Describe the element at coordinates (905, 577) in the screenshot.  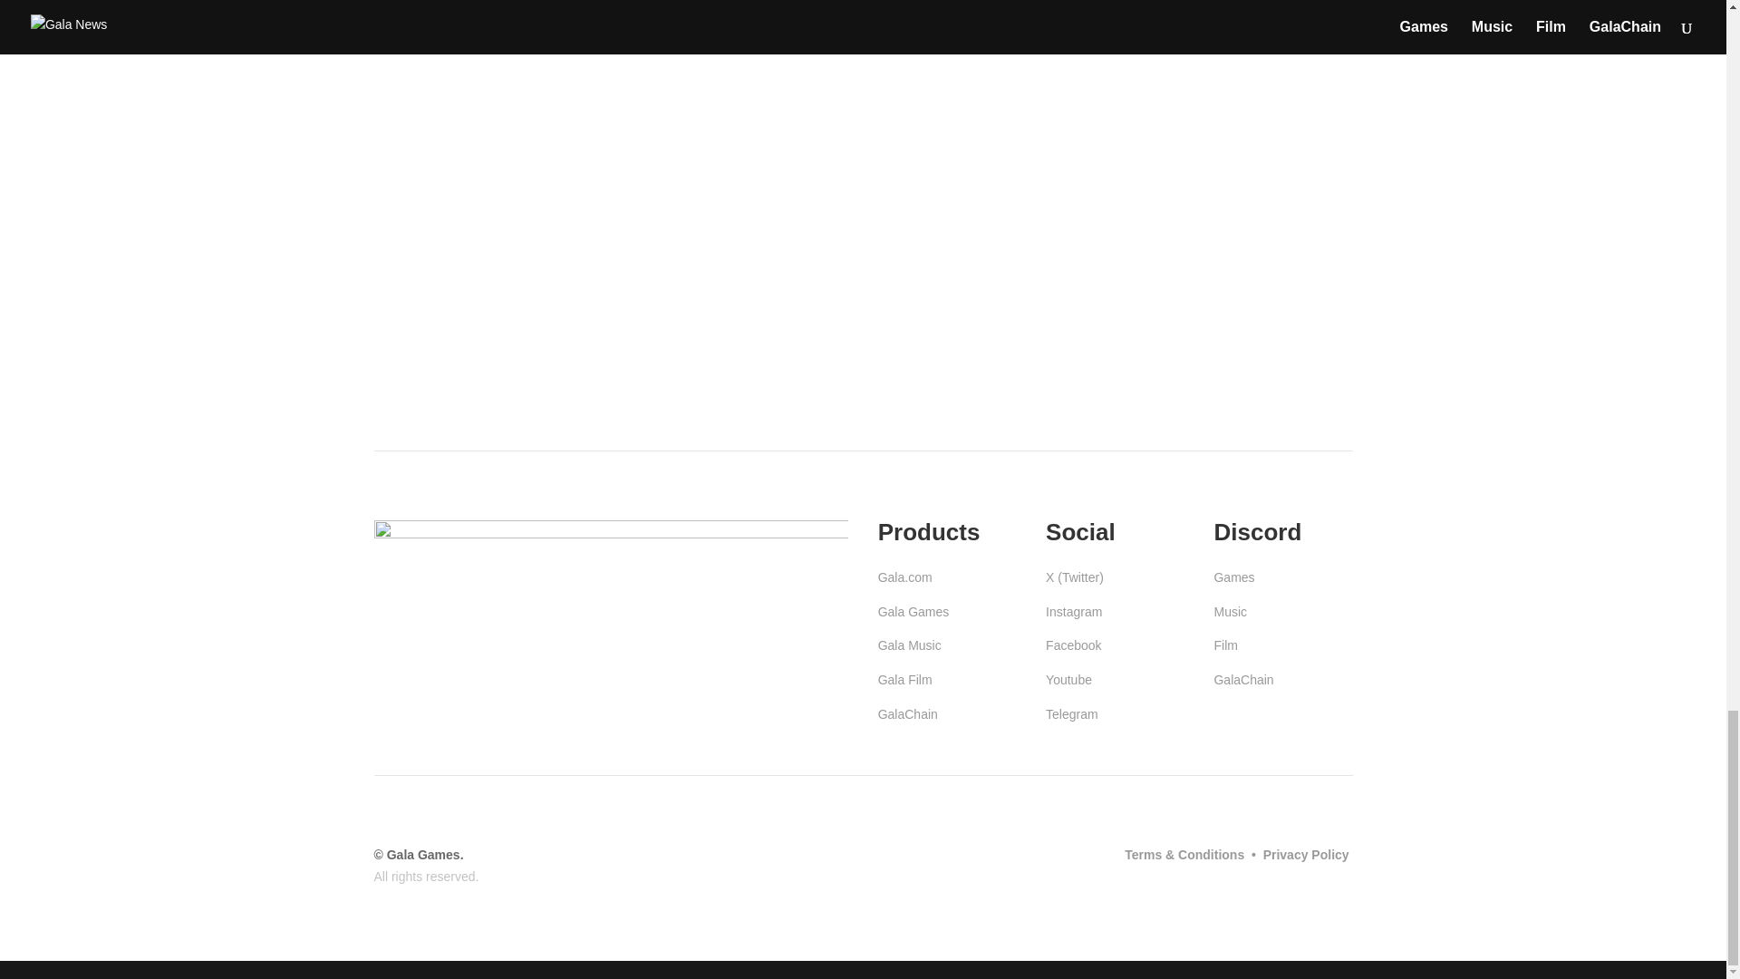
I see `Gala.com` at that location.